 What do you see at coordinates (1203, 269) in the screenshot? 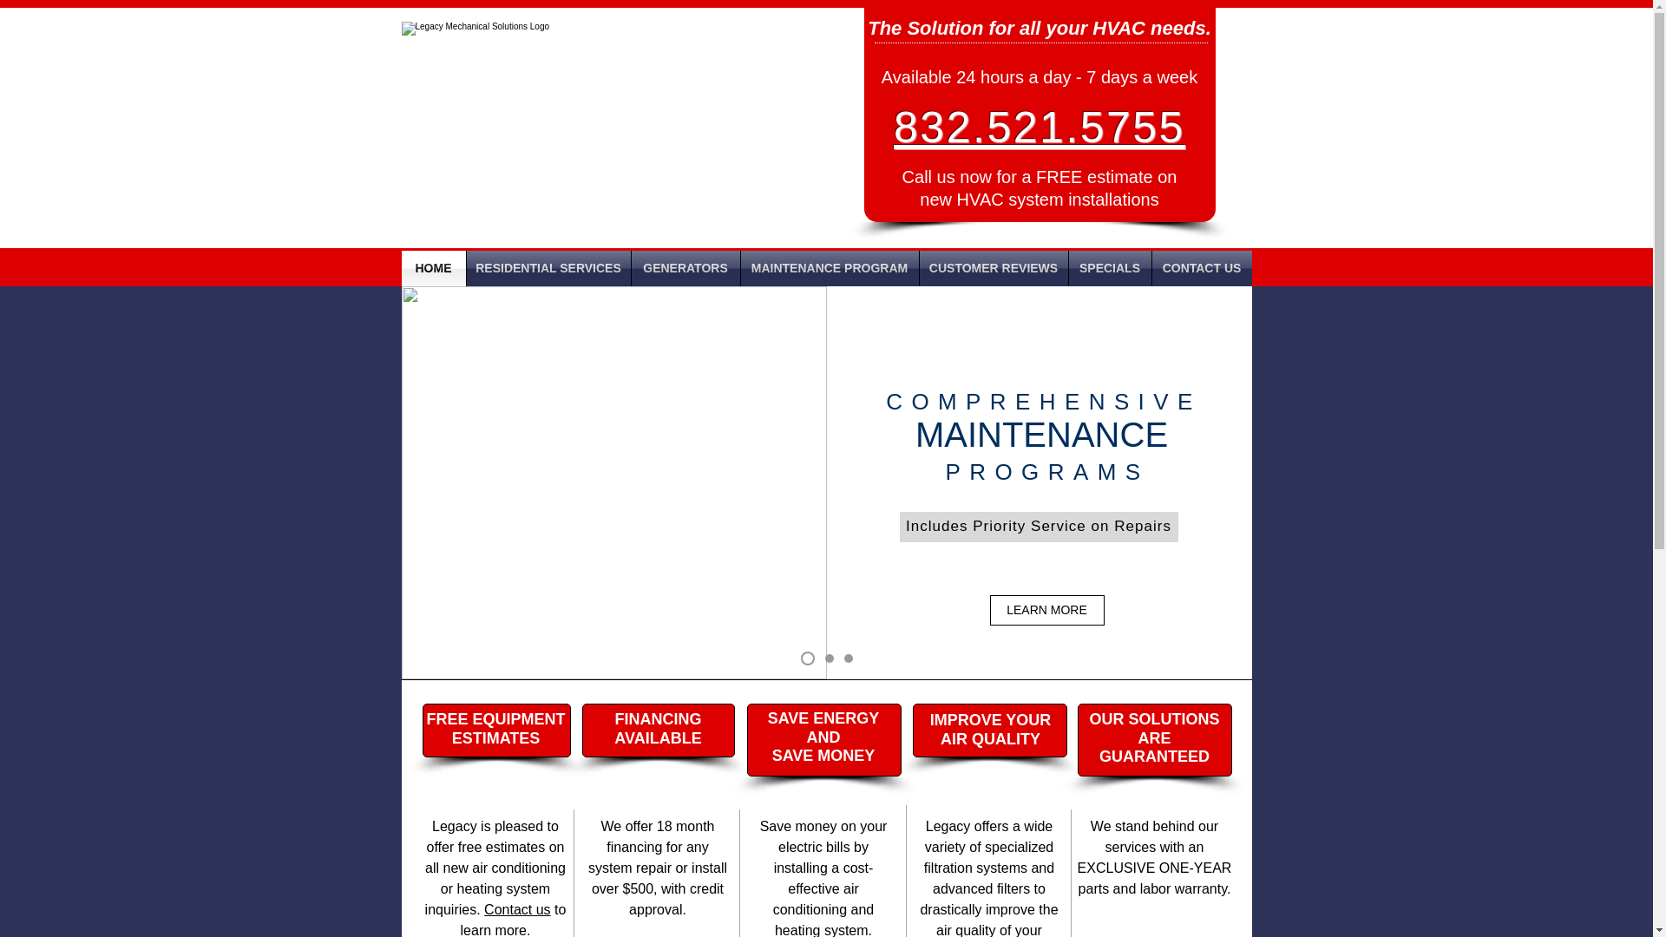
I see `CONTACT US` at bounding box center [1203, 269].